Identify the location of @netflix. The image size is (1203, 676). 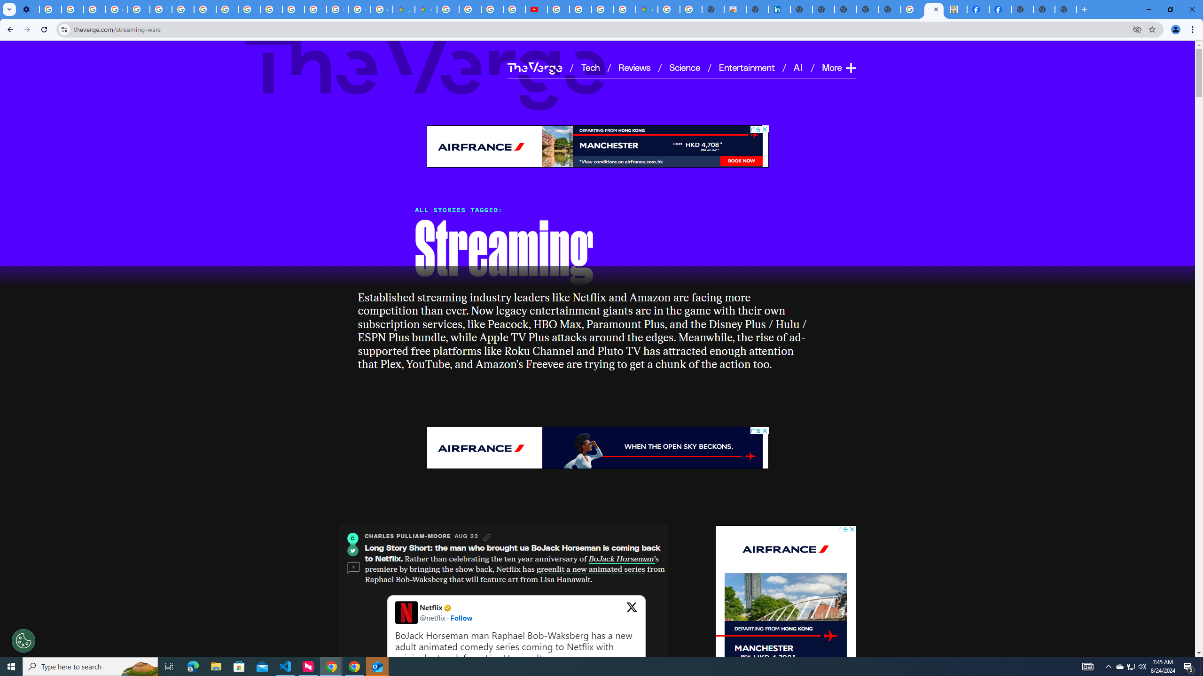
(432, 617).